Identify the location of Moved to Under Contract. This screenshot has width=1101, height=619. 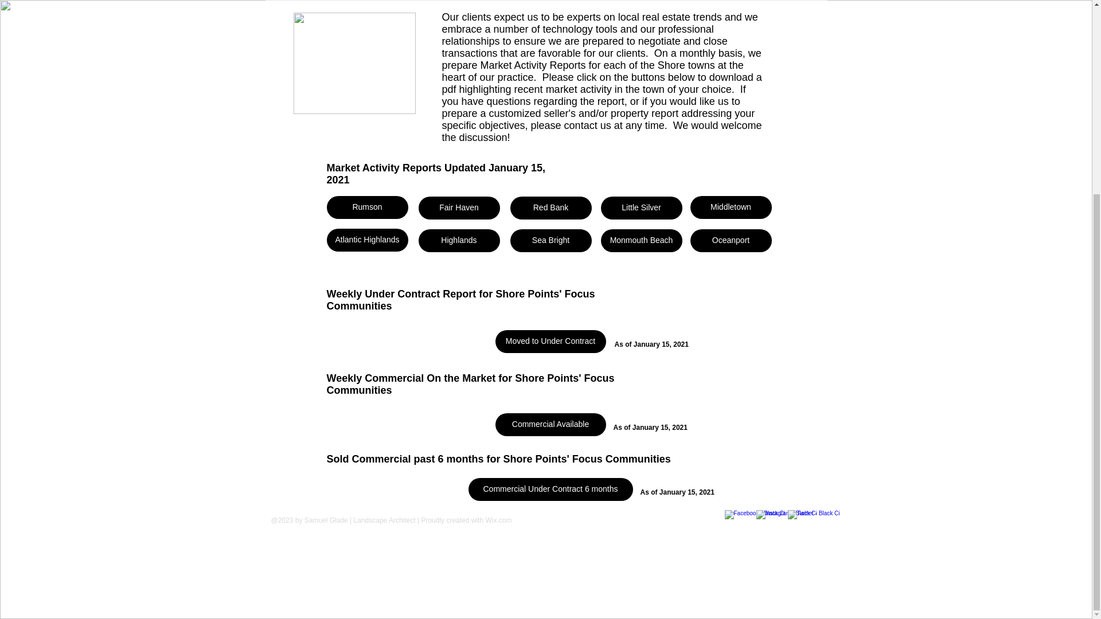
(550, 341).